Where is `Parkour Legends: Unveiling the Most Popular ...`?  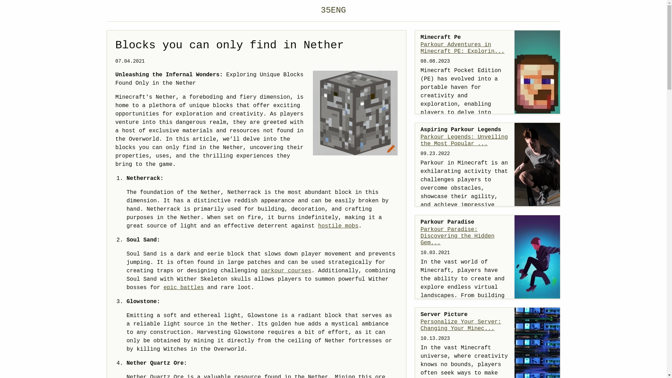
Parkour Legends: Unveiling the Most Popular ... is located at coordinates (465, 141).